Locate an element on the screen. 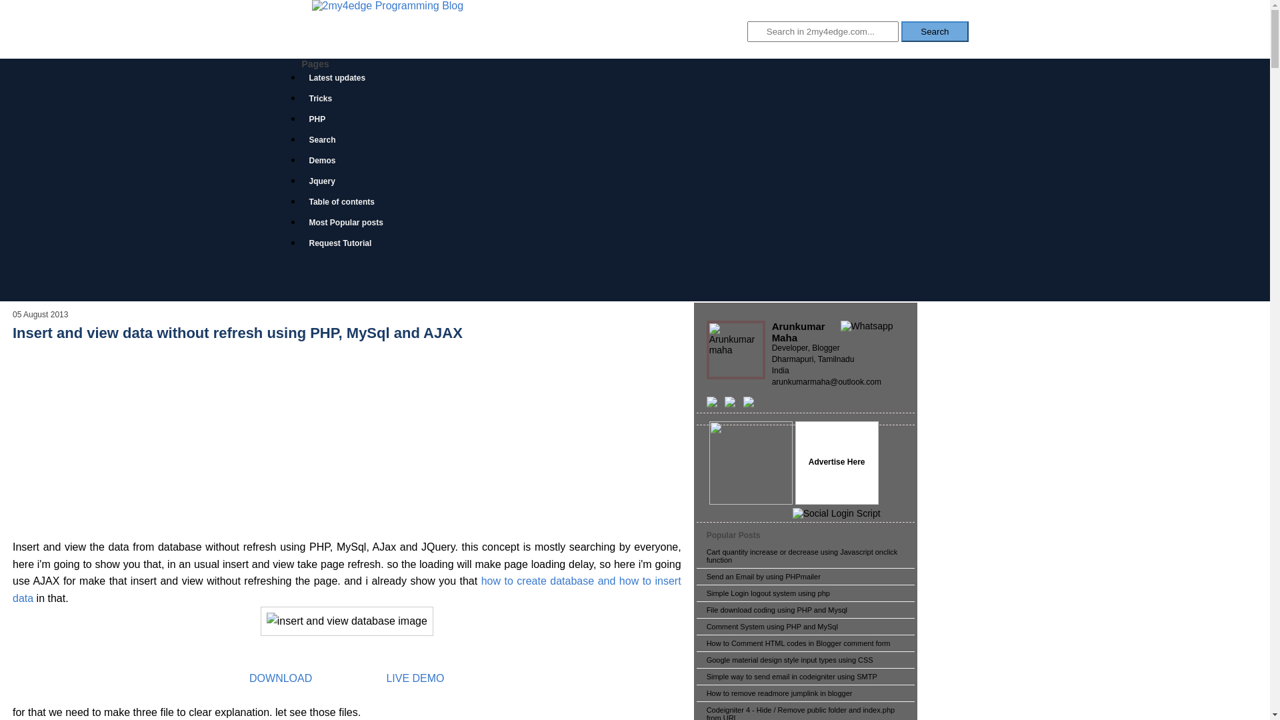  Search is located at coordinates (935, 32).